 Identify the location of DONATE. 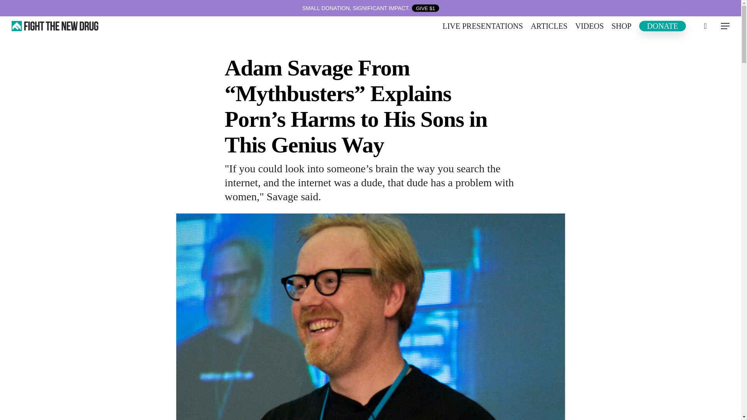
(662, 26).